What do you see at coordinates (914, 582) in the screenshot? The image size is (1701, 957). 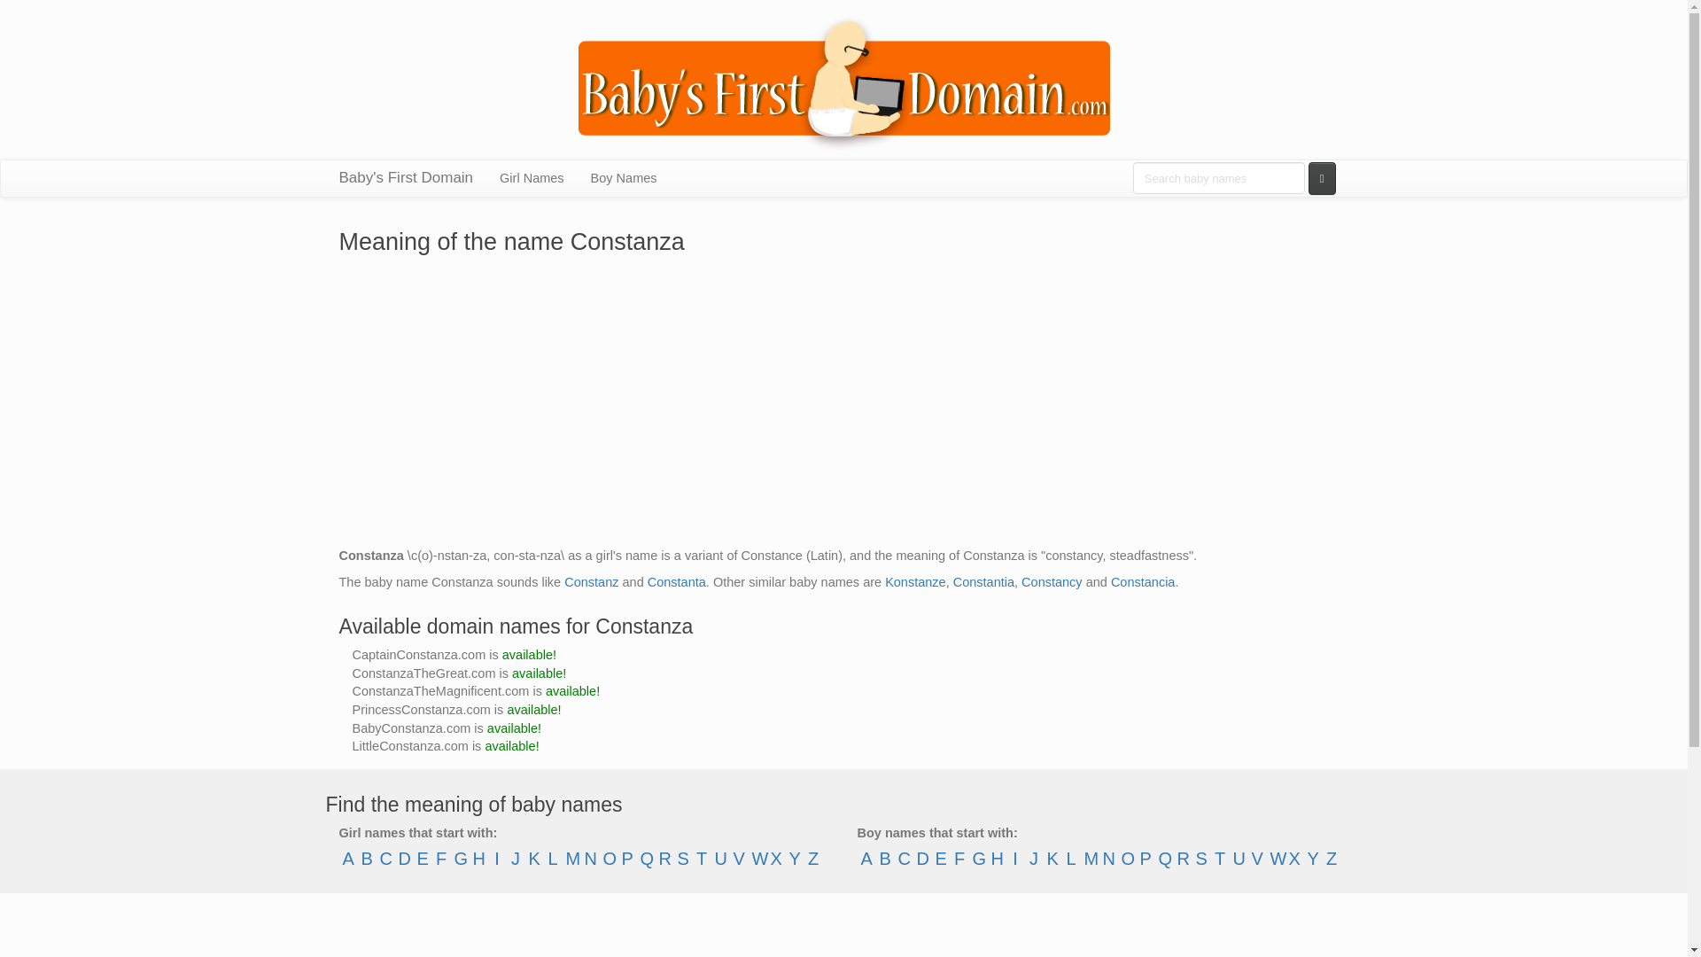 I see `Konstanze` at bounding box center [914, 582].